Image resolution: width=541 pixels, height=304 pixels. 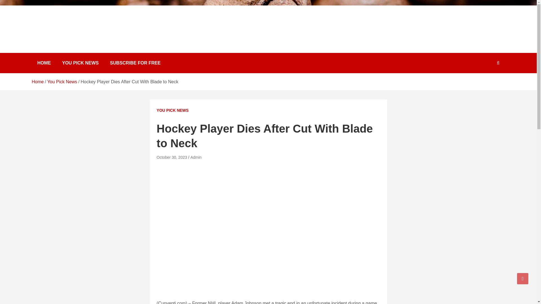 What do you see at coordinates (135, 63) in the screenshot?
I see `SUBSCRIBE FOR FREE` at bounding box center [135, 63].